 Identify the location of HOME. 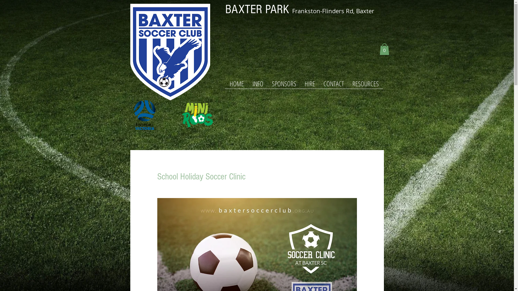
(236, 85).